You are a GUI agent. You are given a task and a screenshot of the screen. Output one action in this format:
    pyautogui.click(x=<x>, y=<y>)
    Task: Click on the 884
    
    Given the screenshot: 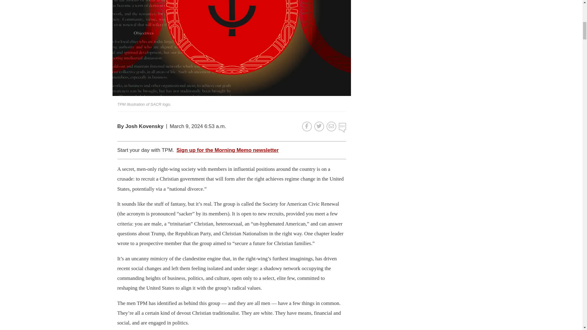 What is the action you would take?
    pyautogui.click(x=342, y=126)
    